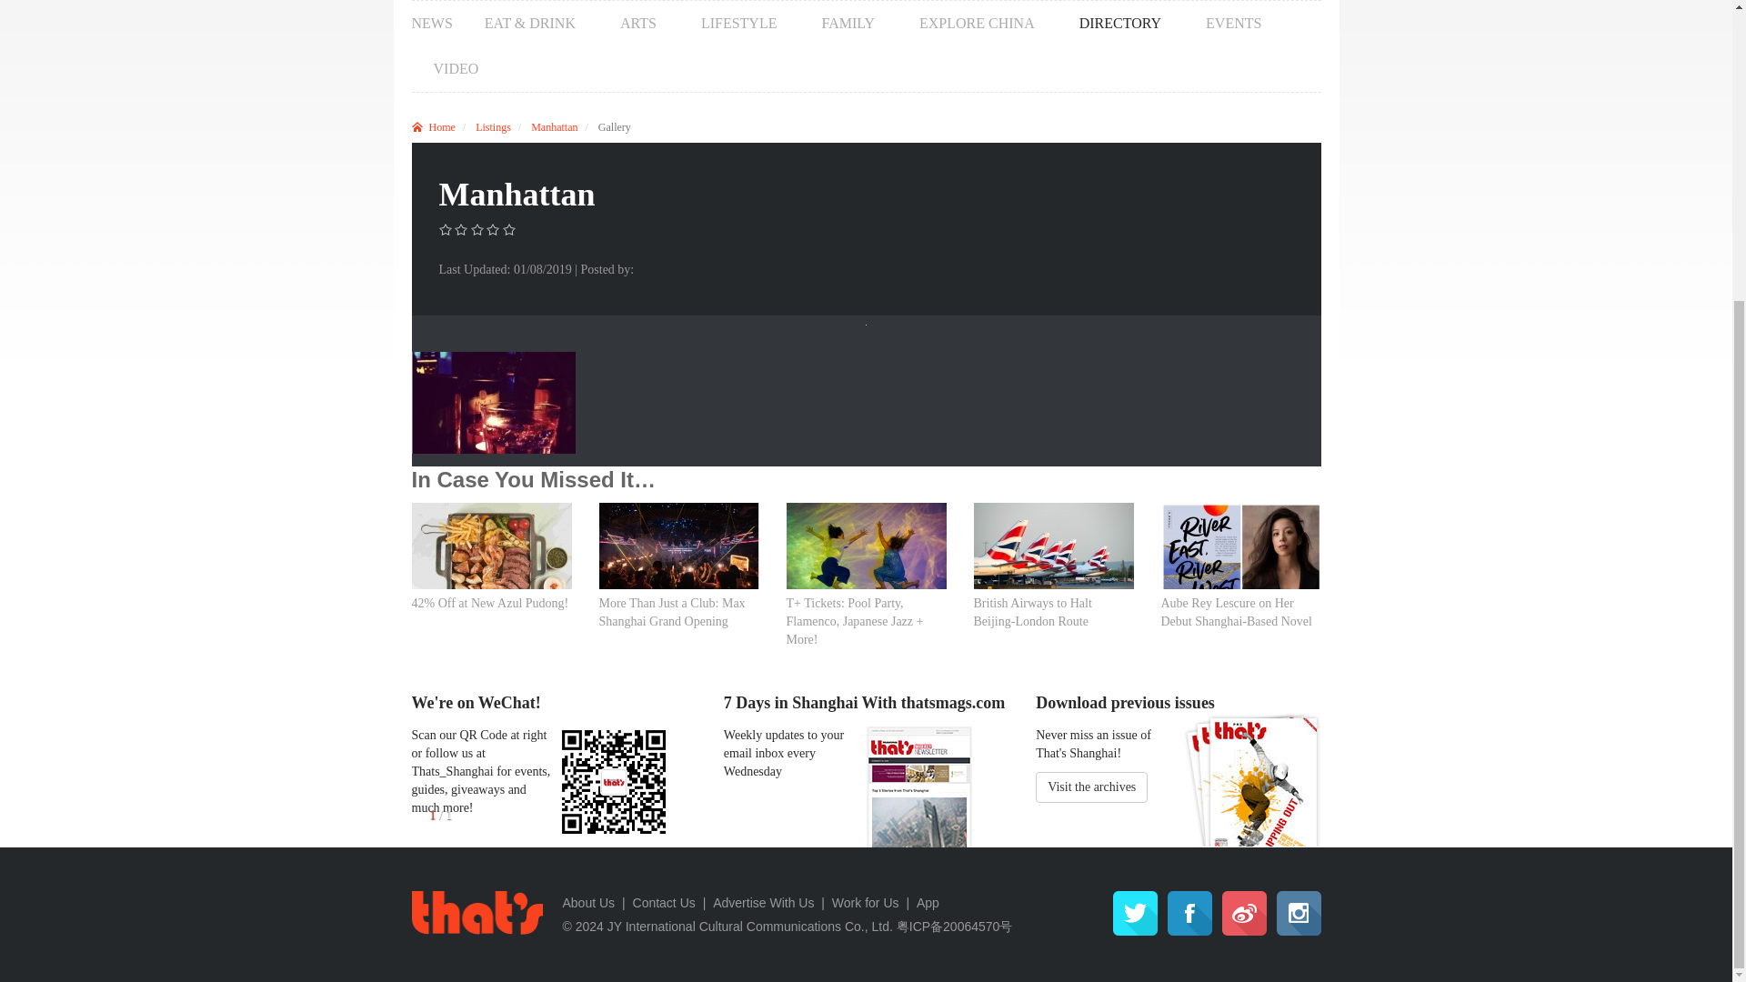 The height and width of the screenshot is (982, 1746). Describe the element at coordinates (848, 24) in the screenshot. I see `FAMILY` at that location.